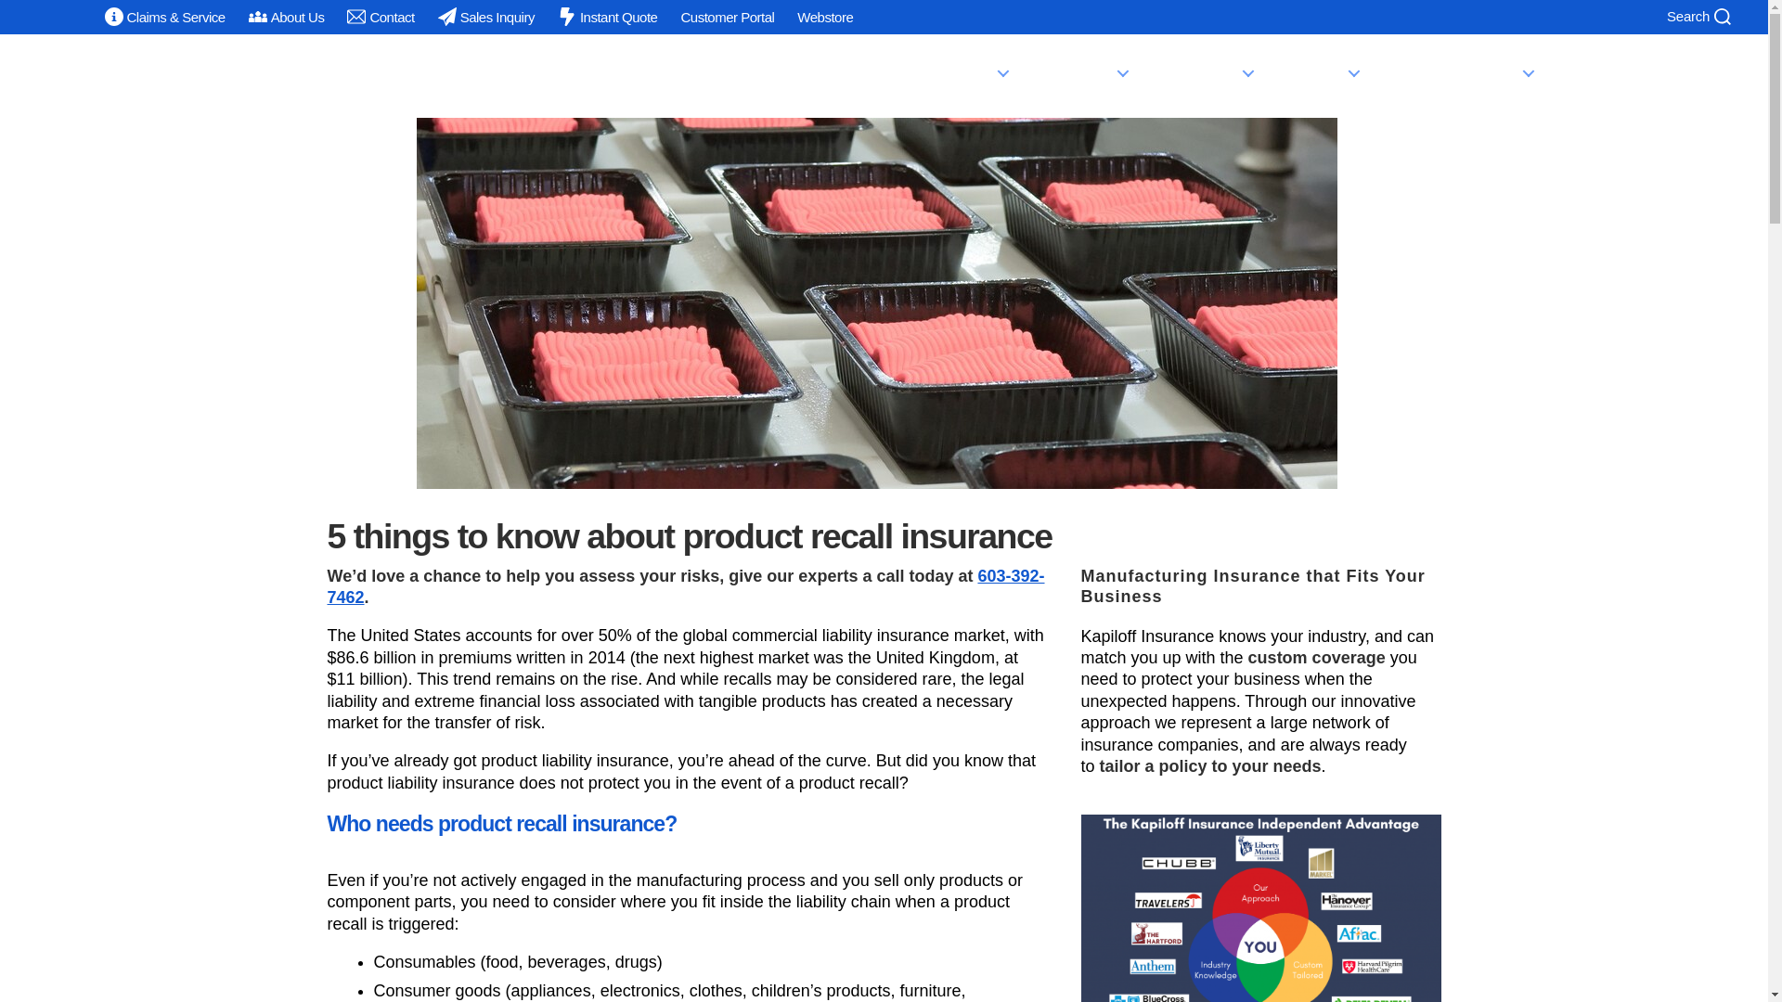 This screenshot has width=1782, height=1002. What do you see at coordinates (486, 17) in the screenshot?
I see `Sales Inquiry` at bounding box center [486, 17].